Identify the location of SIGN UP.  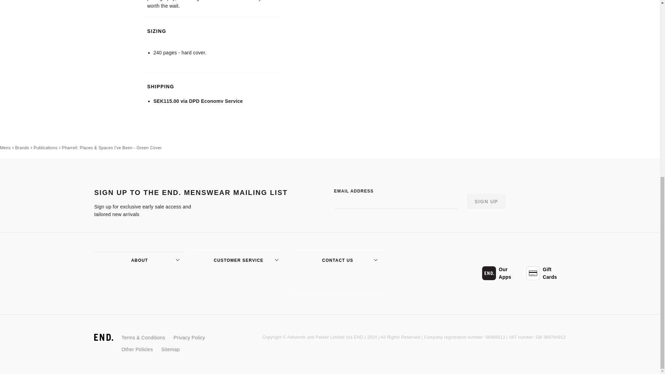
(486, 202).